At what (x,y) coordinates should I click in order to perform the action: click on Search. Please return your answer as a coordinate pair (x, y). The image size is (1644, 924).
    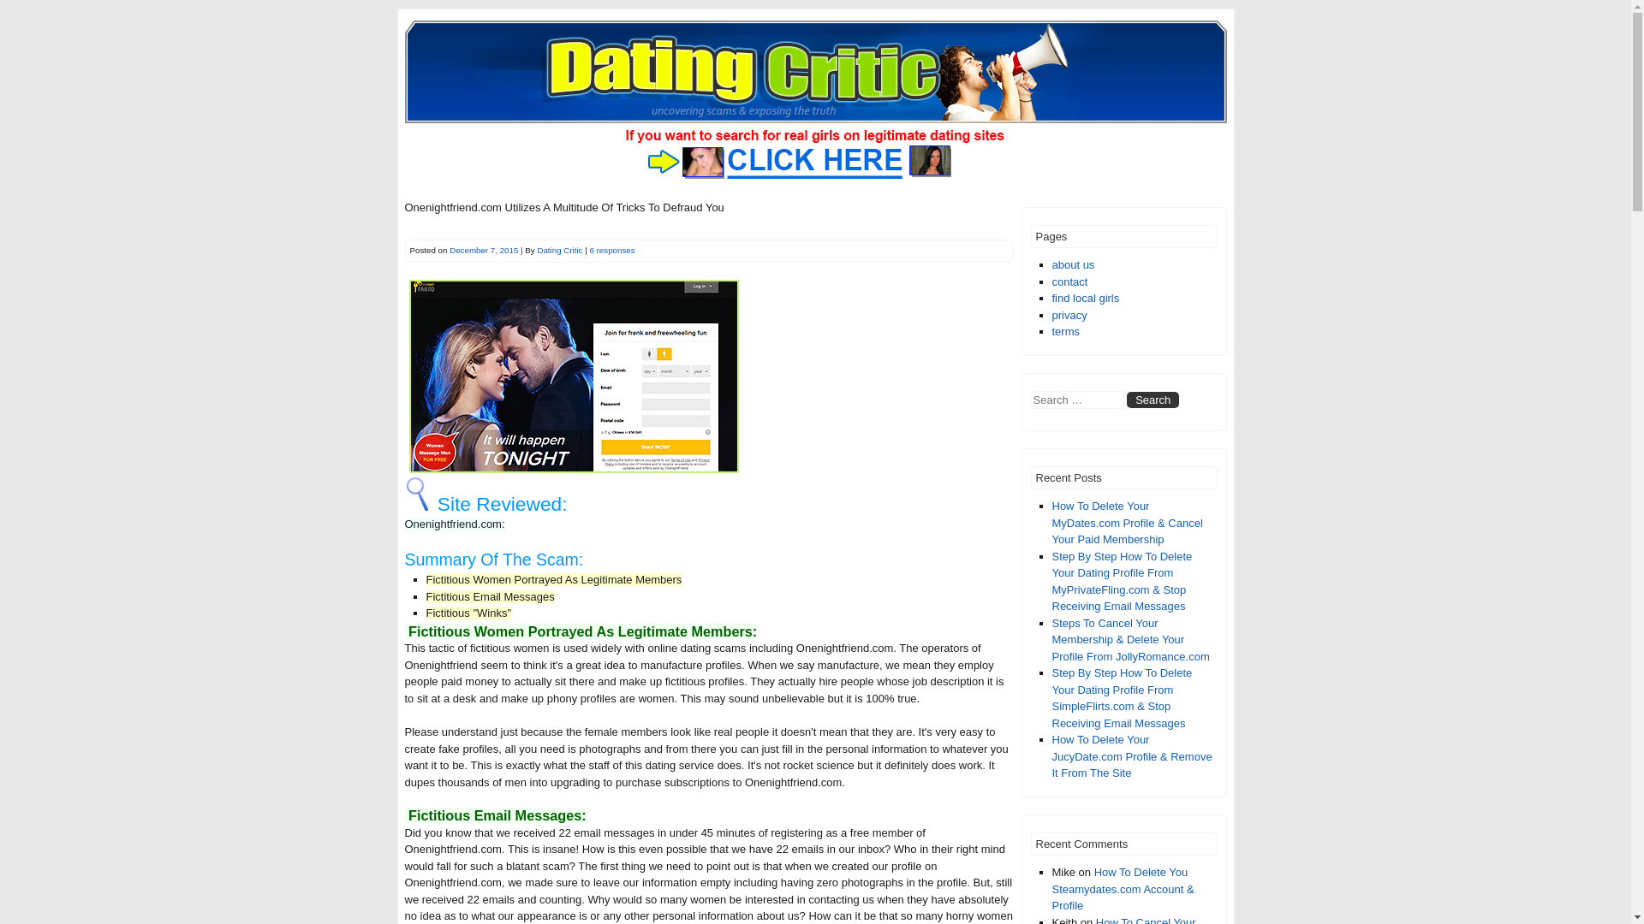
    Looking at the image, I should click on (1153, 400).